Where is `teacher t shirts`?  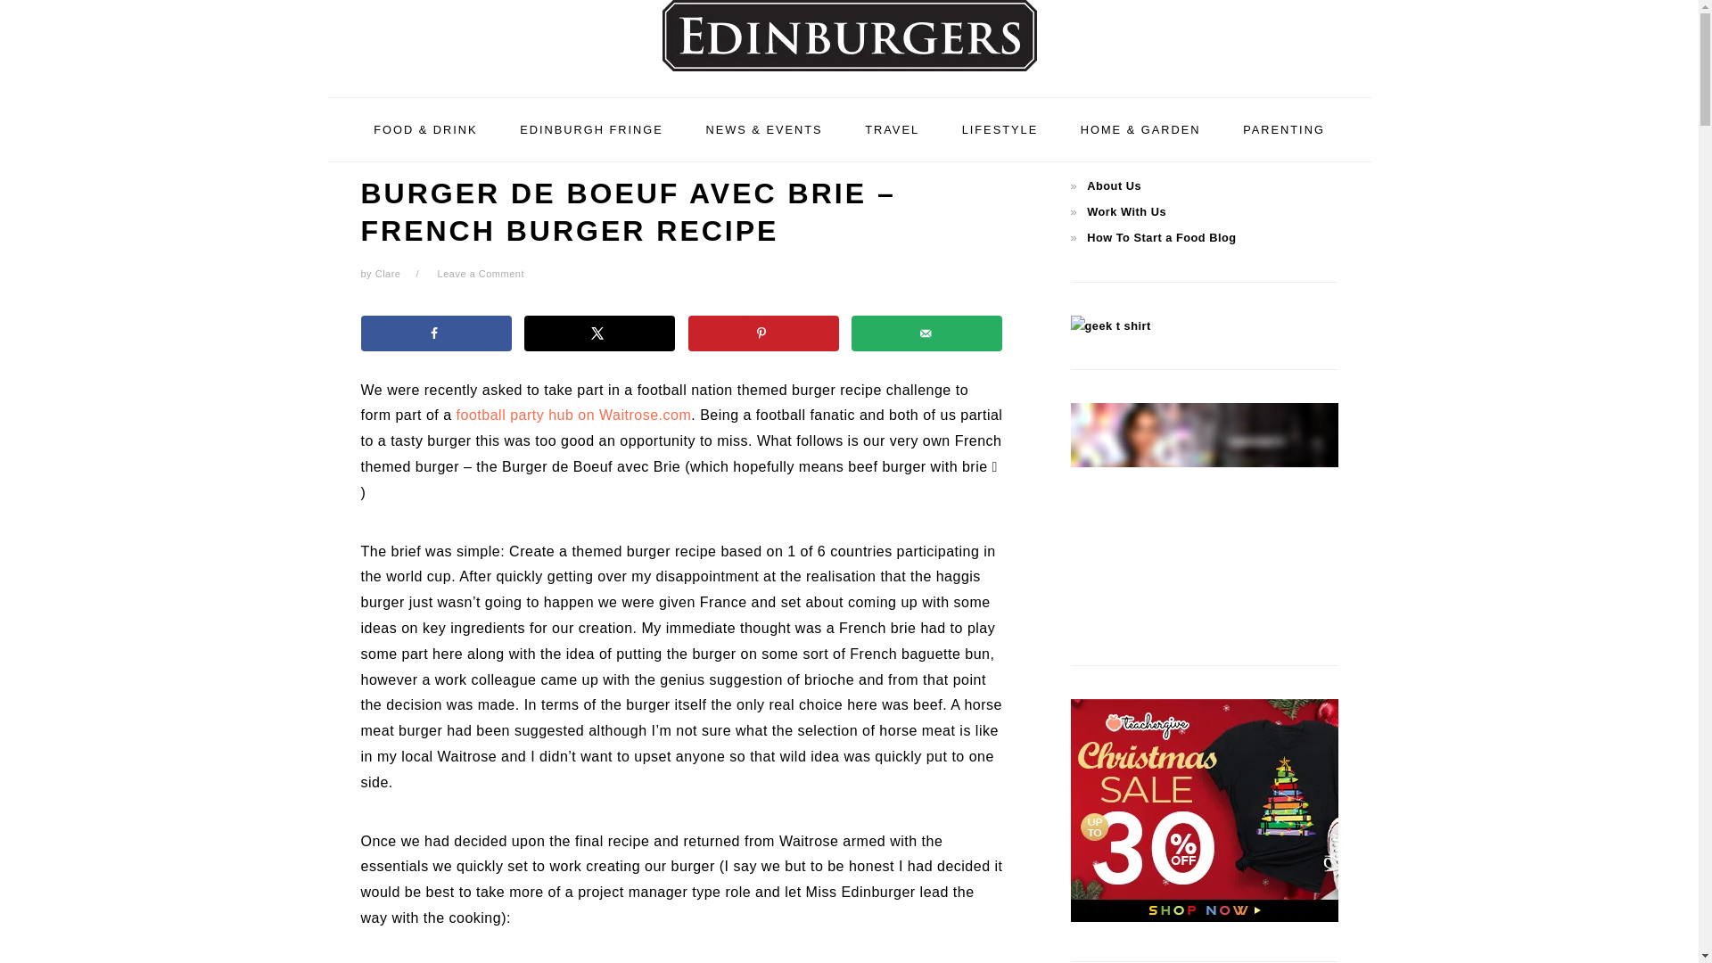
teacher t shirts is located at coordinates (1204, 917).